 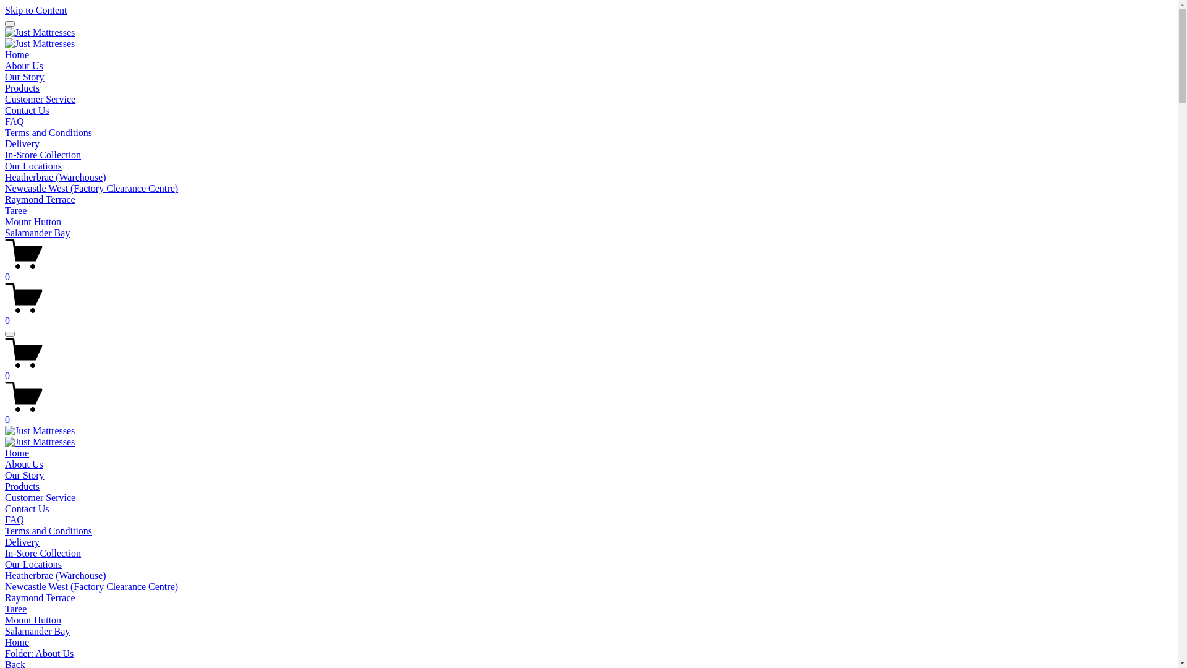 What do you see at coordinates (33, 166) in the screenshot?
I see `Our Locations` at bounding box center [33, 166].